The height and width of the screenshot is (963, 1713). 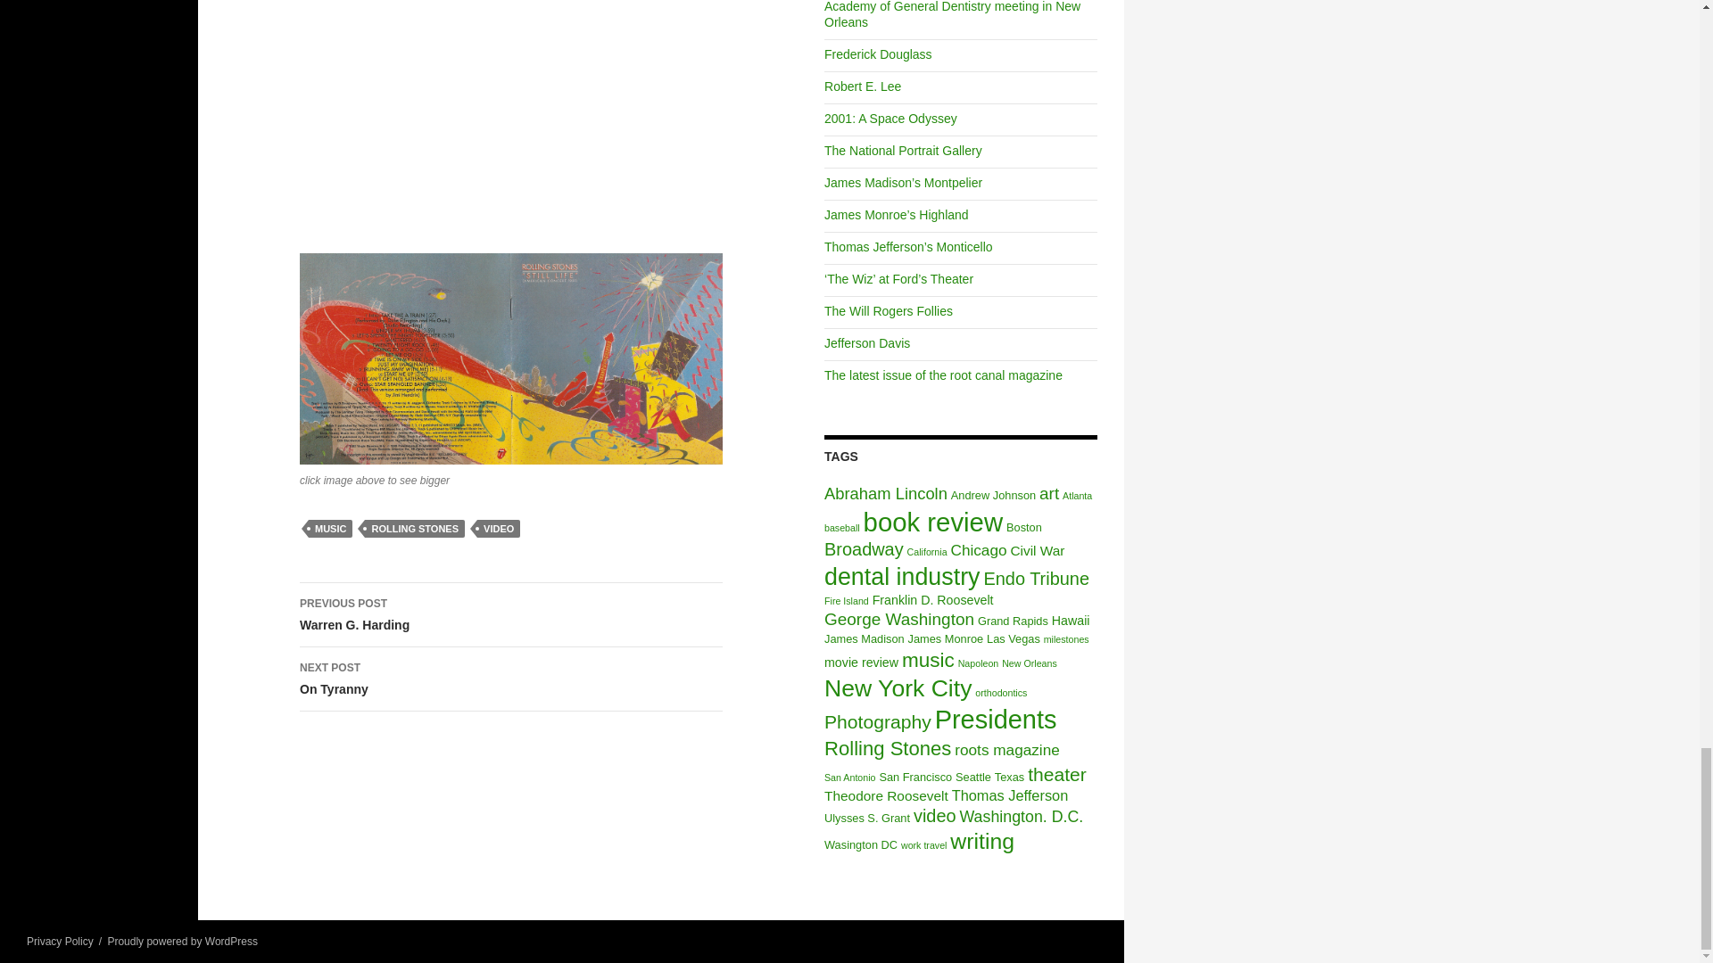 What do you see at coordinates (511, 679) in the screenshot?
I see `VIDEO` at bounding box center [511, 679].